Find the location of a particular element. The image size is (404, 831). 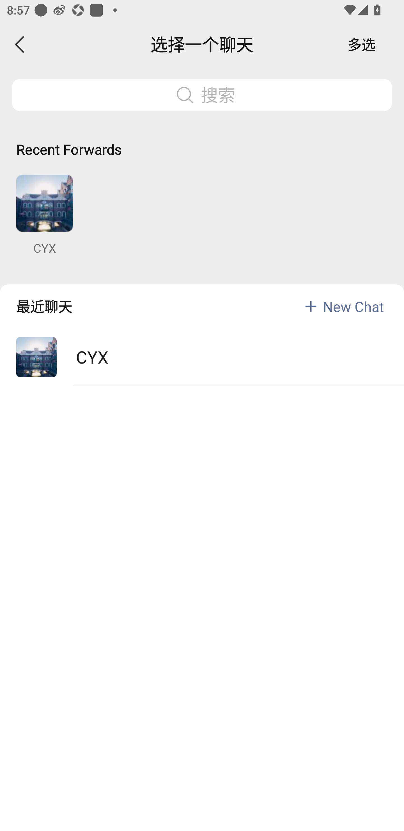

New Chat is located at coordinates (353, 306).